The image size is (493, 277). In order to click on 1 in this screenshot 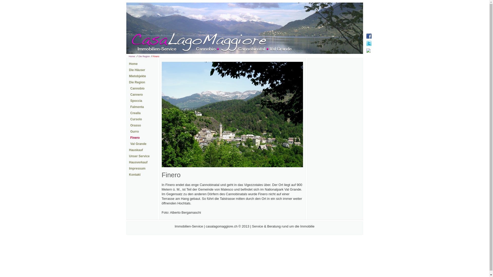, I will do `click(222, 56)`.